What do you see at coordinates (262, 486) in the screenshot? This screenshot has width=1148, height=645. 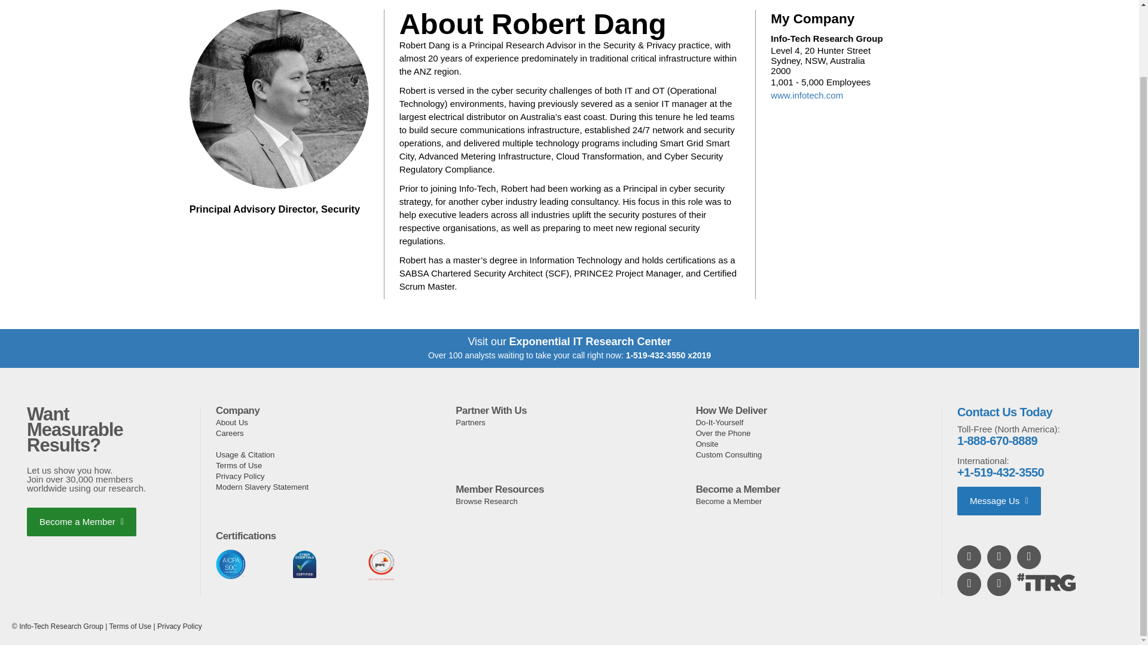 I see `Modern Slavery Statement` at bounding box center [262, 486].